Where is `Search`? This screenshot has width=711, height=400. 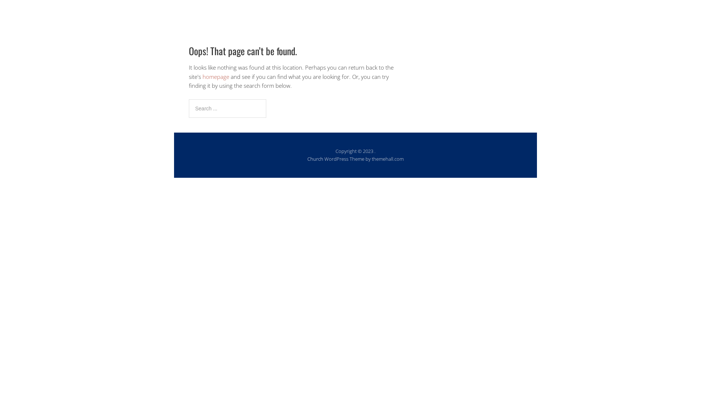
Search is located at coordinates (266, 99).